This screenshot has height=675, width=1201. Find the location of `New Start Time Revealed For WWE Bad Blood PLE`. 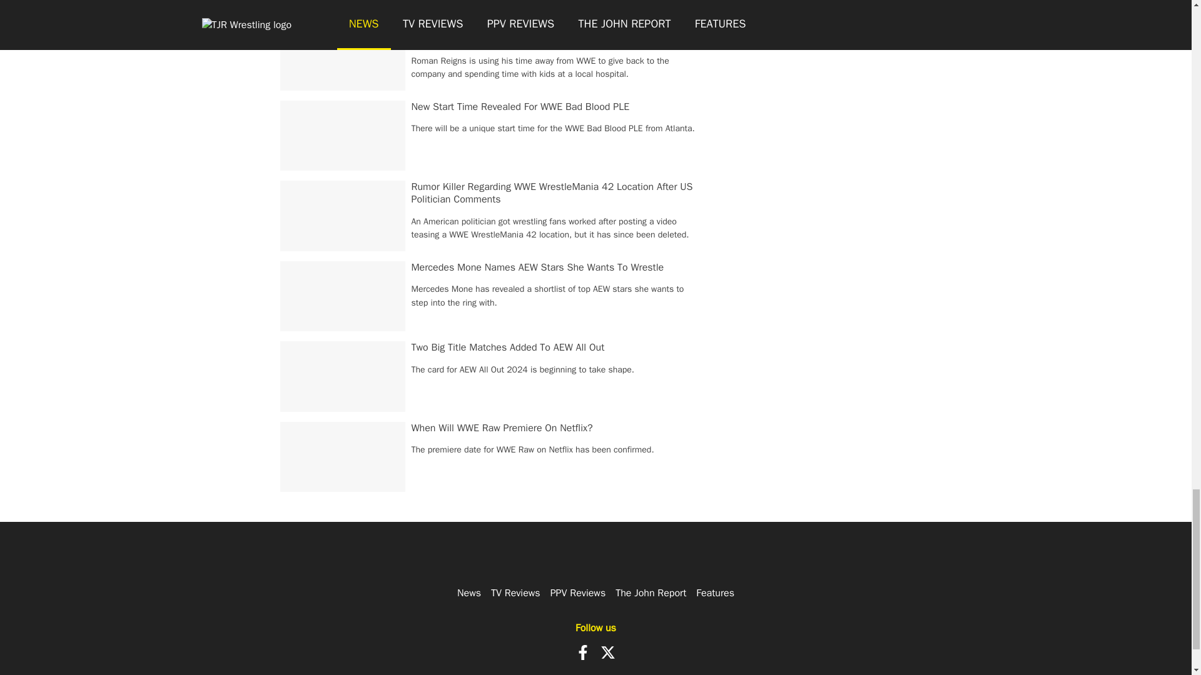

New Start Time Revealed For WWE Bad Blood PLE is located at coordinates (520, 106).